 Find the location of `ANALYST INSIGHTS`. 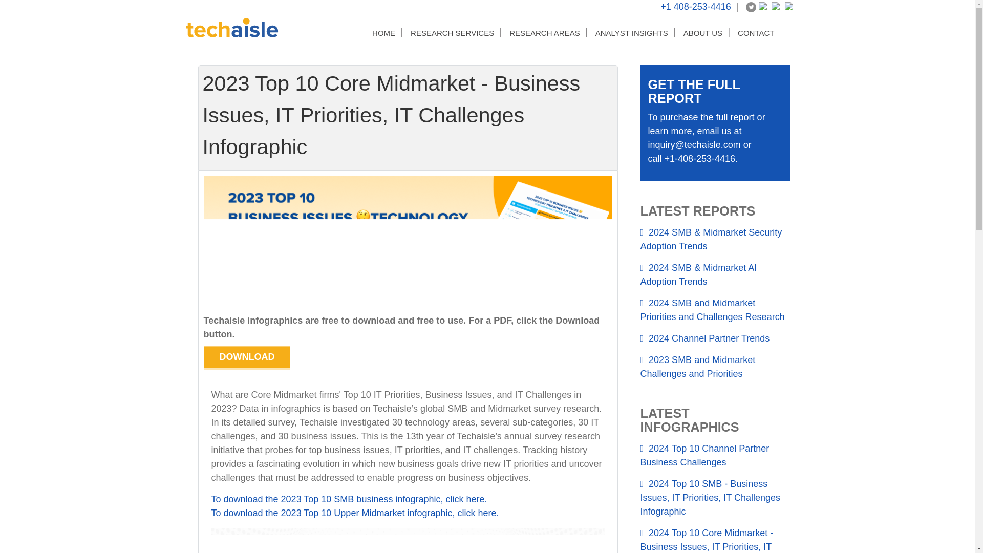

ANALYST INSIGHTS is located at coordinates (632, 33).